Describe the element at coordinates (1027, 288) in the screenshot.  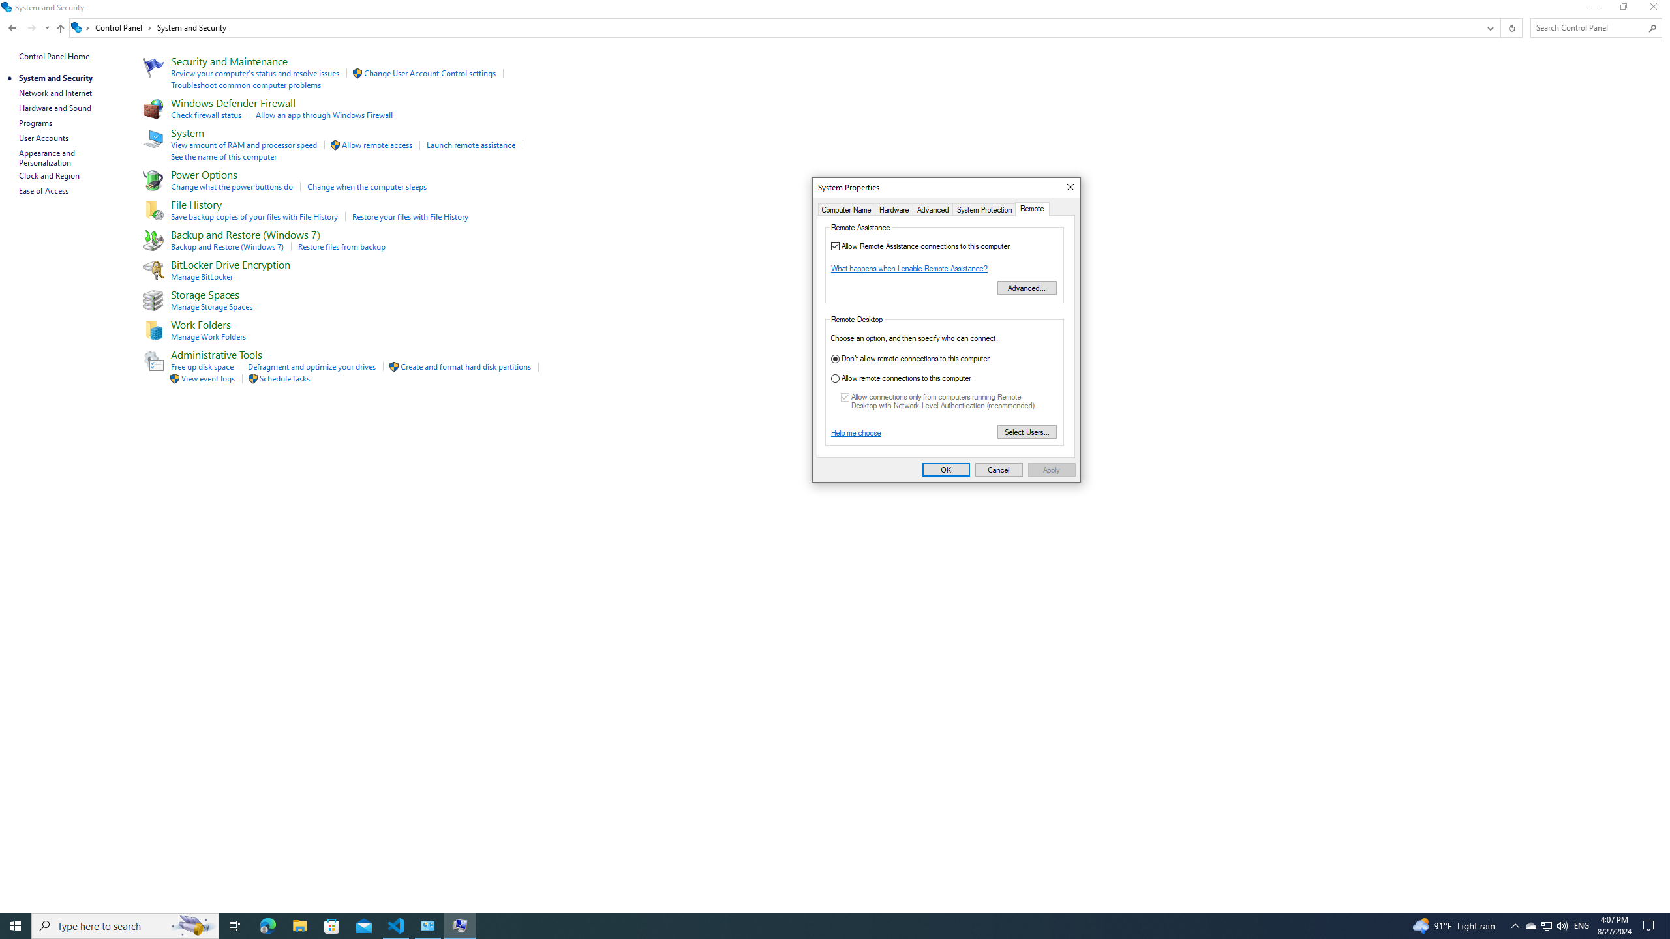
I see `Advanced...` at that location.